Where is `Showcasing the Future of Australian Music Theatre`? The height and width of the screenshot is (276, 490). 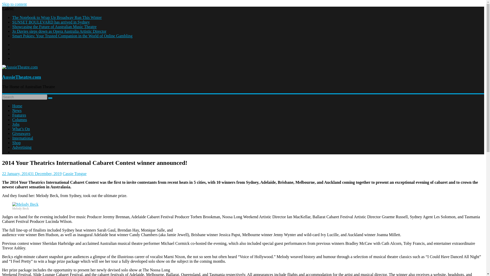 Showcasing the Future of Australian Music Theatre is located at coordinates (54, 27).